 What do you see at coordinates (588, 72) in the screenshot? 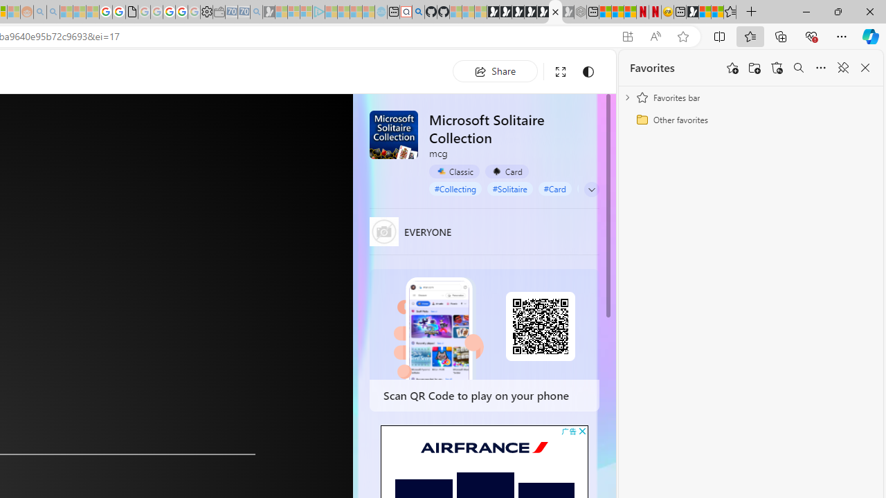
I see `Change to dark mode` at bounding box center [588, 72].